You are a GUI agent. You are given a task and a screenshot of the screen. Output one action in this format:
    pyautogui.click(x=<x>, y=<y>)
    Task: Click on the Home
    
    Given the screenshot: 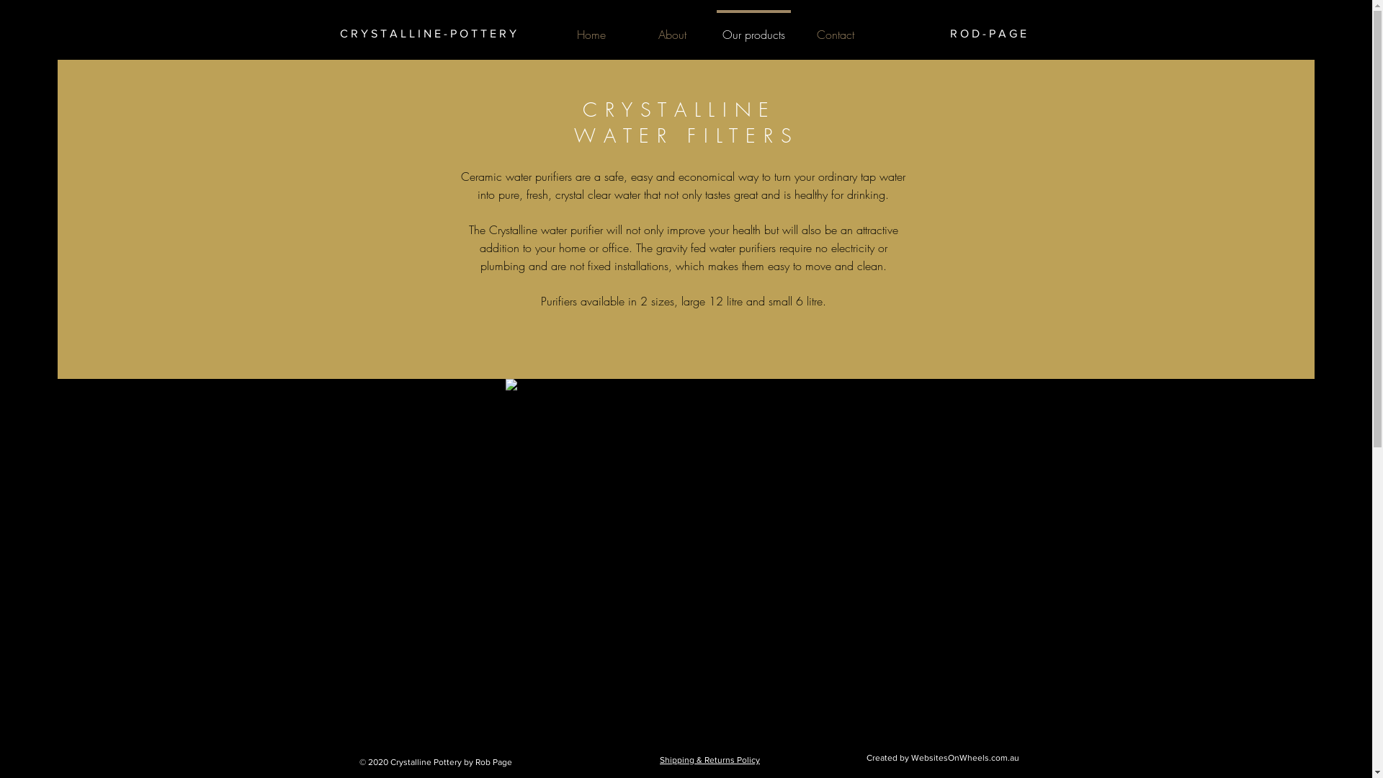 What is the action you would take?
    pyautogui.click(x=591, y=28)
    